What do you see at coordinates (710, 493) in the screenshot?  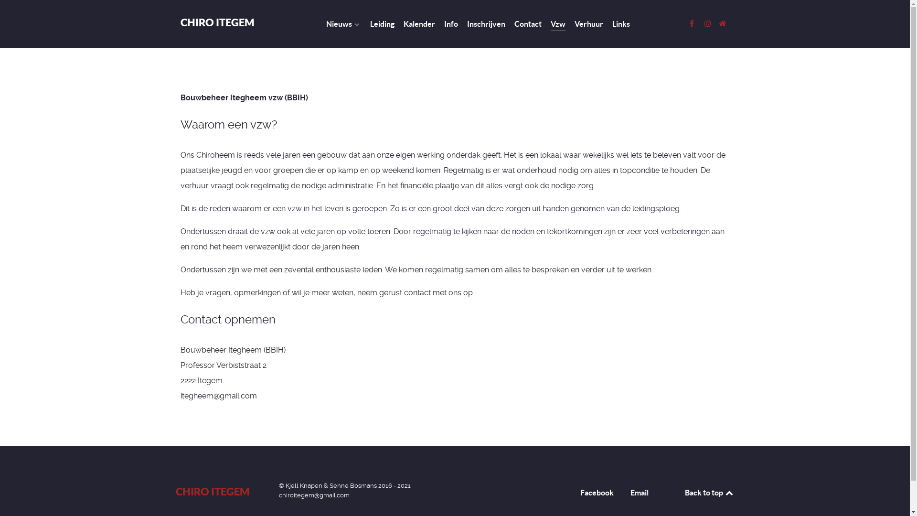 I see `Back to top` at bounding box center [710, 493].